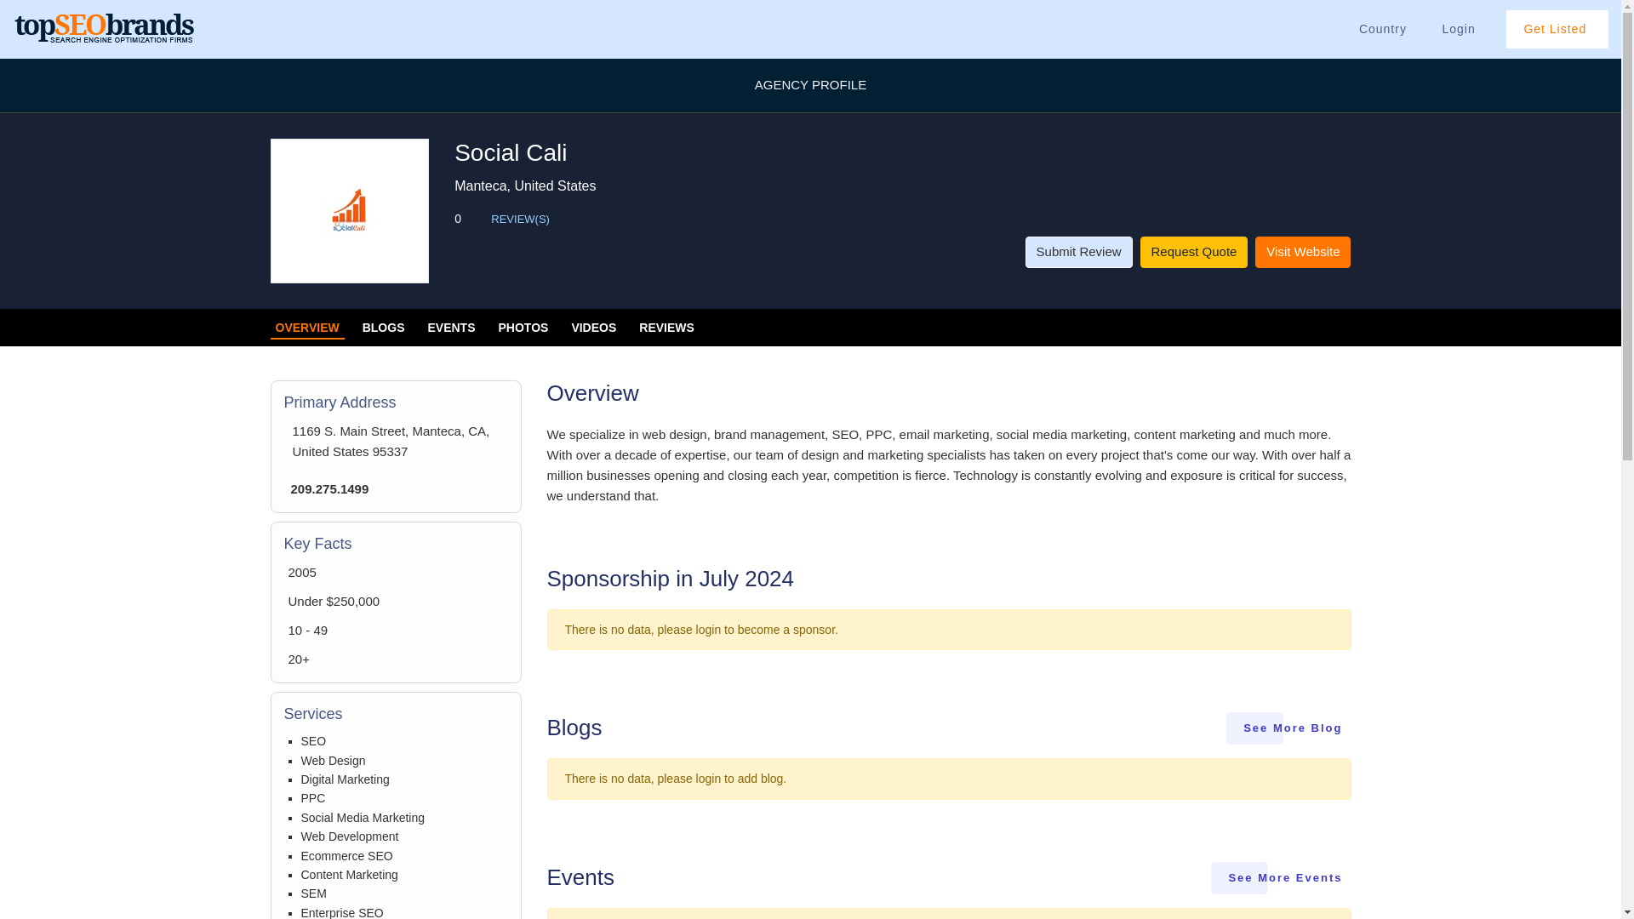  I want to click on There is no data, please login to become a sponsor., so click(949, 636).